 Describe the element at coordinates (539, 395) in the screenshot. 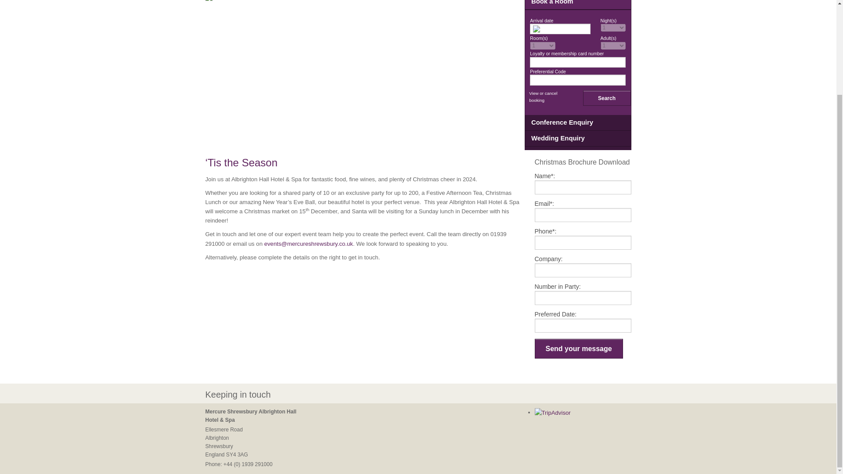

I see `facebook` at that location.